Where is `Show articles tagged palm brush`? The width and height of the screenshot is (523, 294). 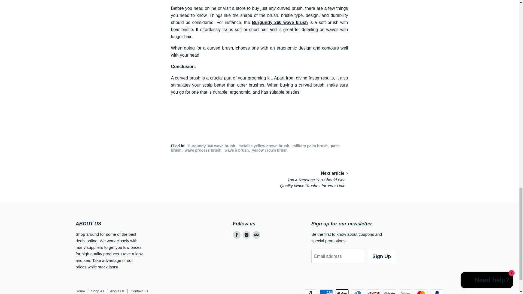
Show articles tagged palm brush is located at coordinates (256, 148).